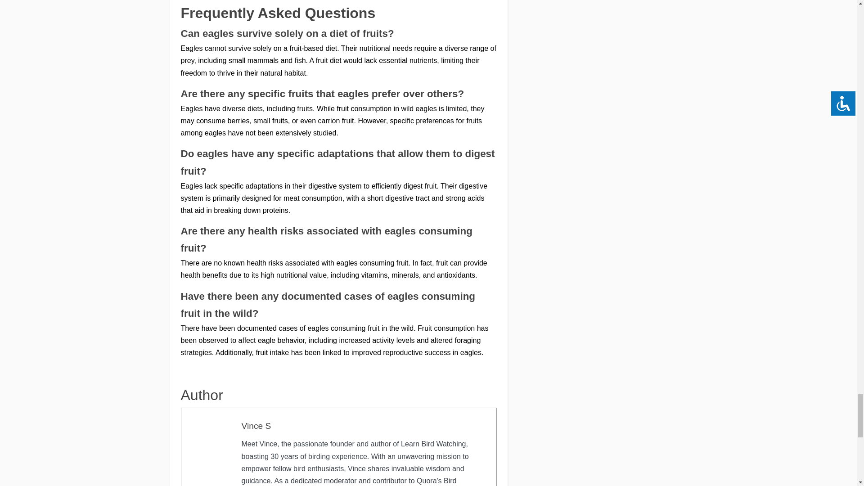 Image resolution: width=864 pixels, height=486 pixels. I want to click on Vince S, so click(256, 426).